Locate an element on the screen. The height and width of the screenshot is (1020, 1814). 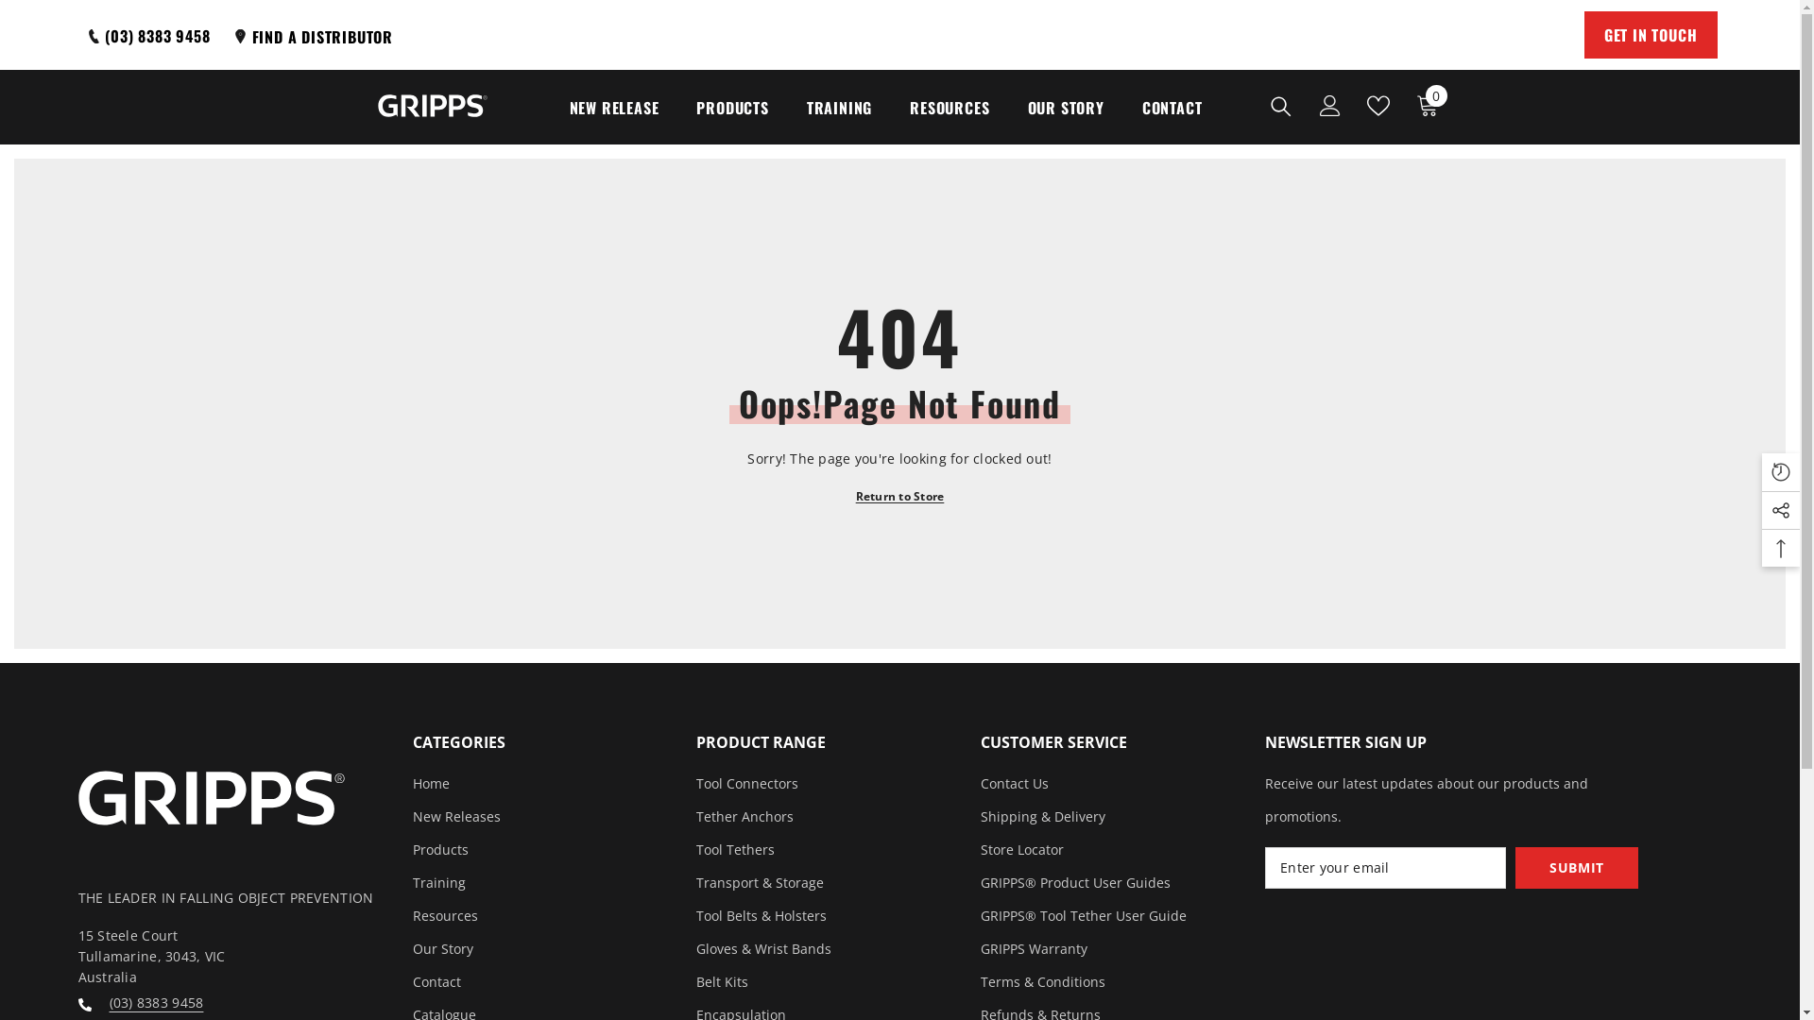
Training is located at coordinates (438, 882).